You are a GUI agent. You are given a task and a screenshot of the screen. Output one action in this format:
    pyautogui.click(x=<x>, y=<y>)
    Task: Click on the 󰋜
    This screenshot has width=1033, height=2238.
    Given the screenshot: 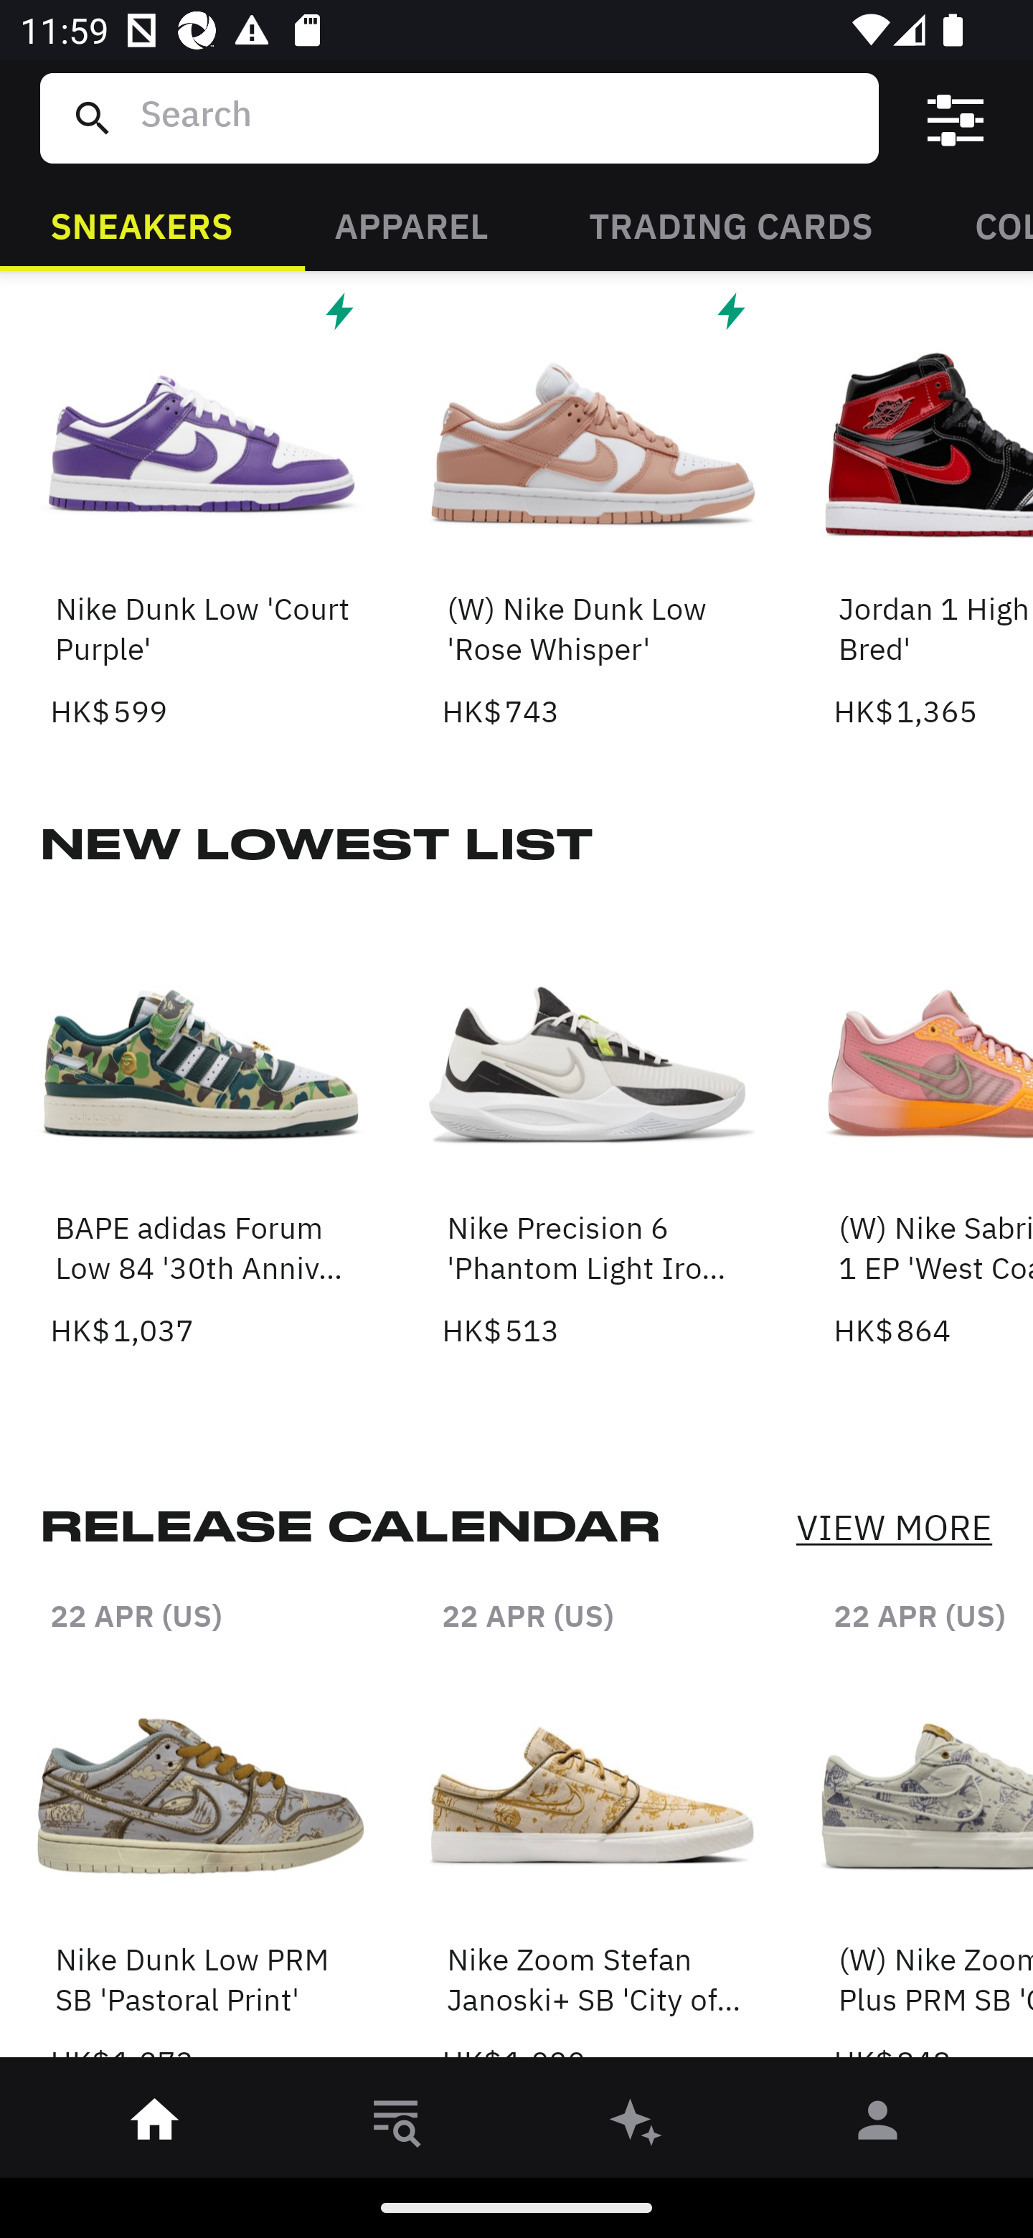 What is the action you would take?
    pyautogui.click(x=155, y=2125)
    